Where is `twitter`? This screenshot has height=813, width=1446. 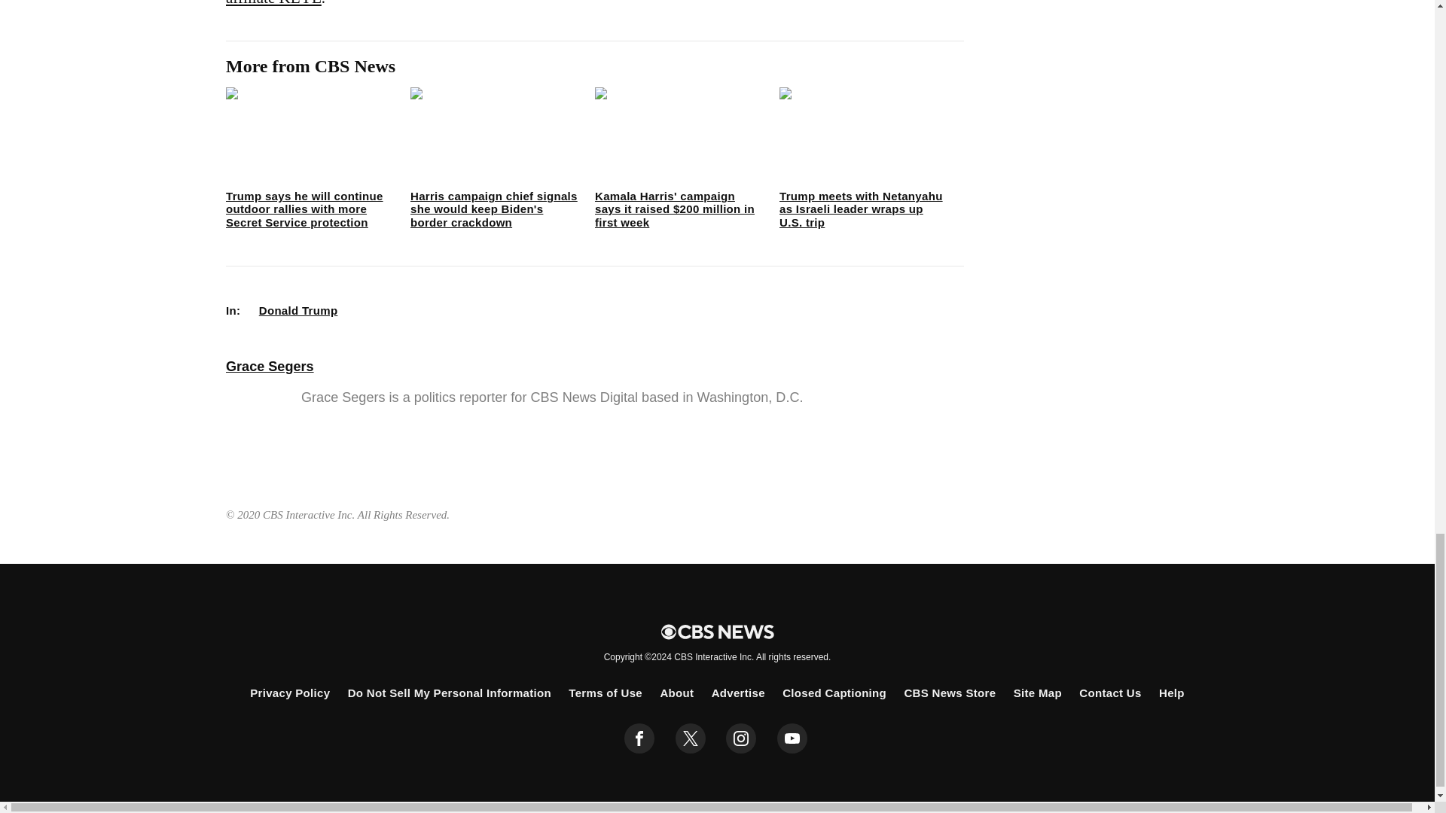
twitter is located at coordinates (690, 738).